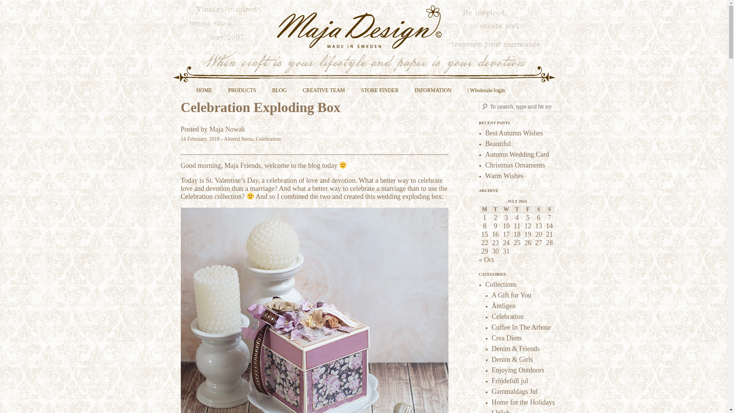 The width and height of the screenshot is (734, 413). I want to click on Friday, so click(528, 210).